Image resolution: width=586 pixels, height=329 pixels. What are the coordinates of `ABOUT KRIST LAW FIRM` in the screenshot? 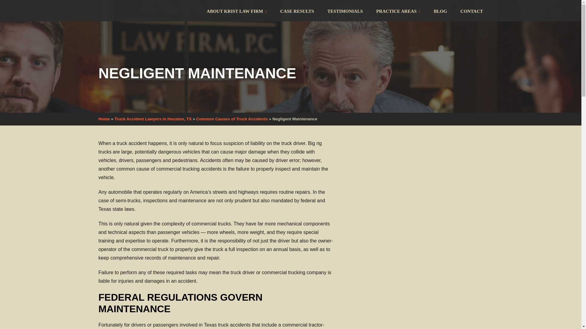 It's located at (237, 11).